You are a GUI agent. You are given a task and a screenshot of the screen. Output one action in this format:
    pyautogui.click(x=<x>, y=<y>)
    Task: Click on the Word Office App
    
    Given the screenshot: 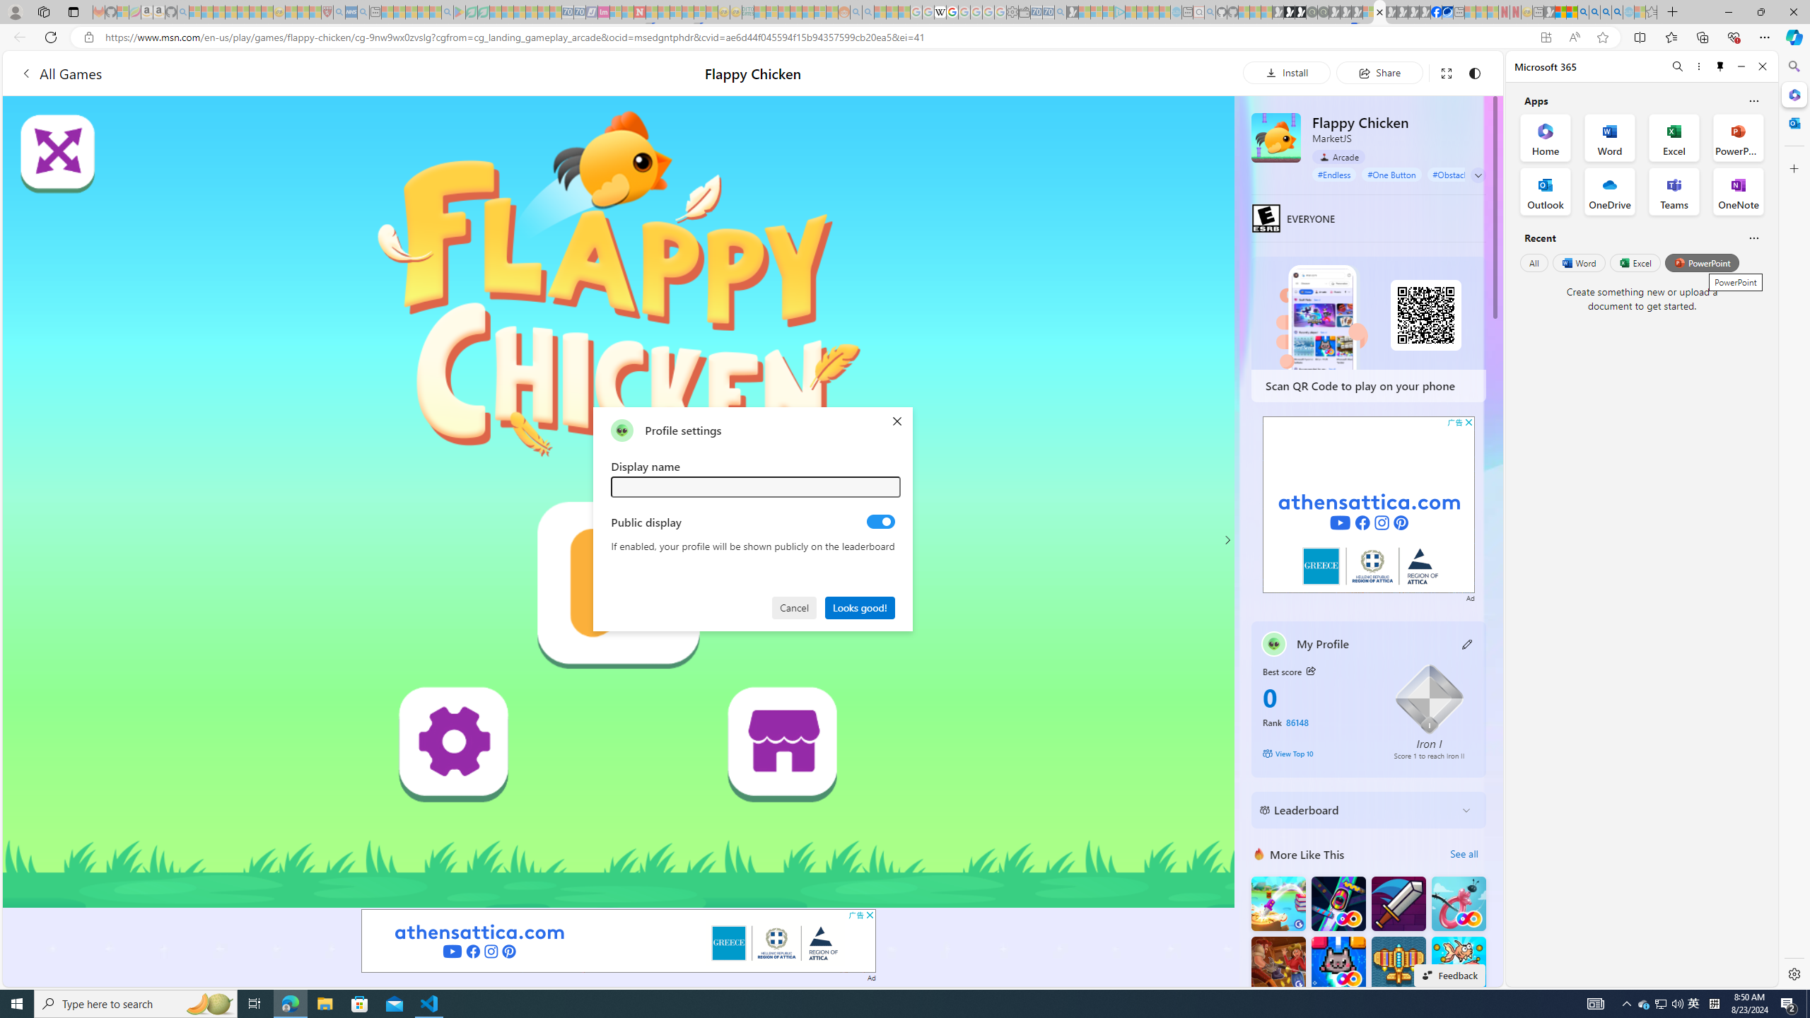 What is the action you would take?
    pyautogui.click(x=1610, y=137)
    